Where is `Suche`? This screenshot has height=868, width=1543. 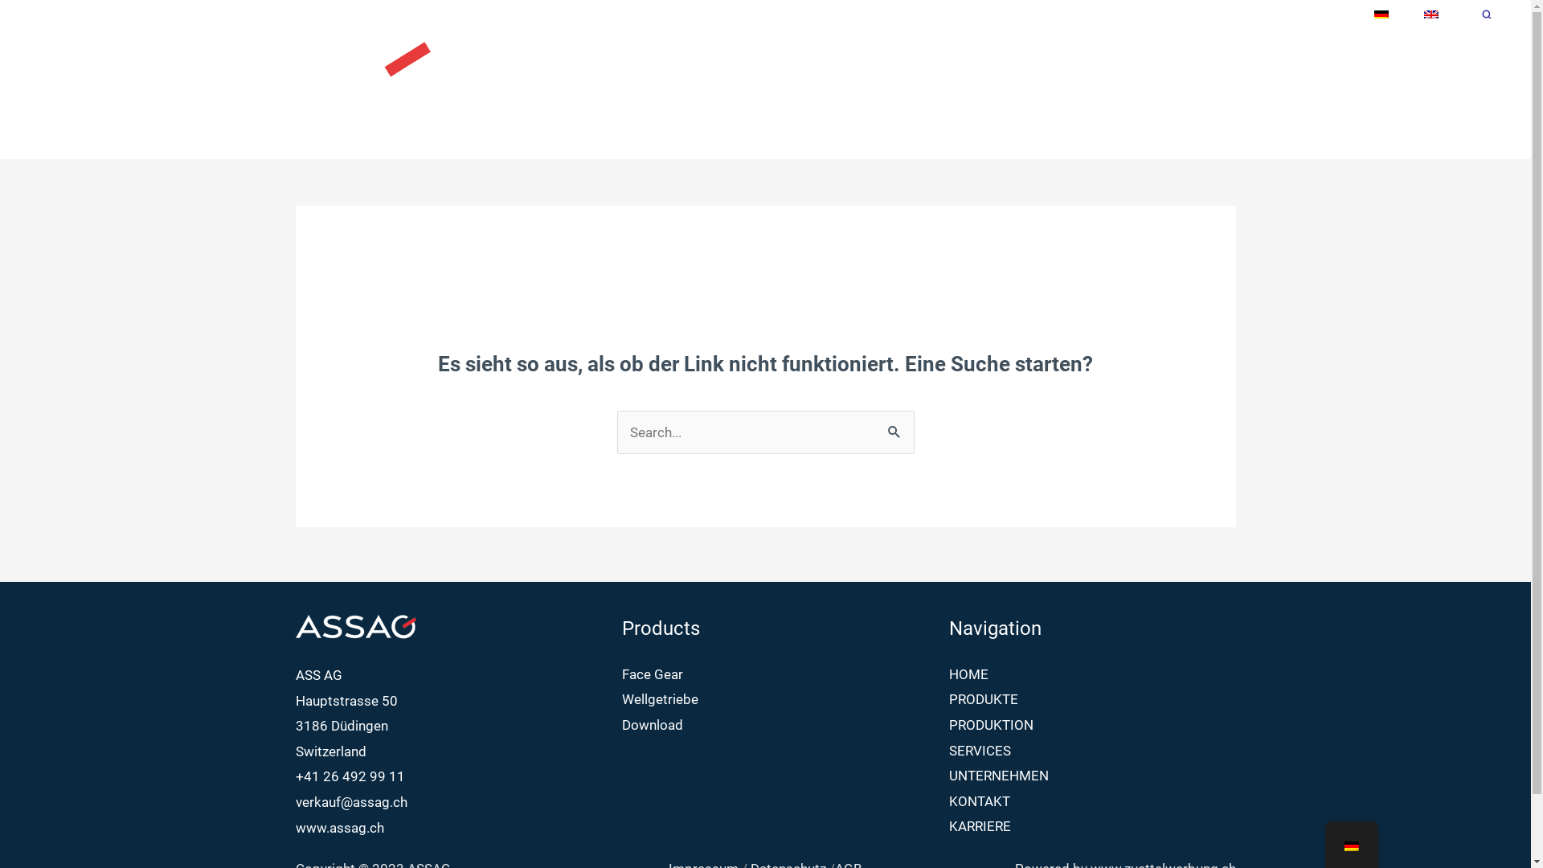
Suche is located at coordinates (895, 430).